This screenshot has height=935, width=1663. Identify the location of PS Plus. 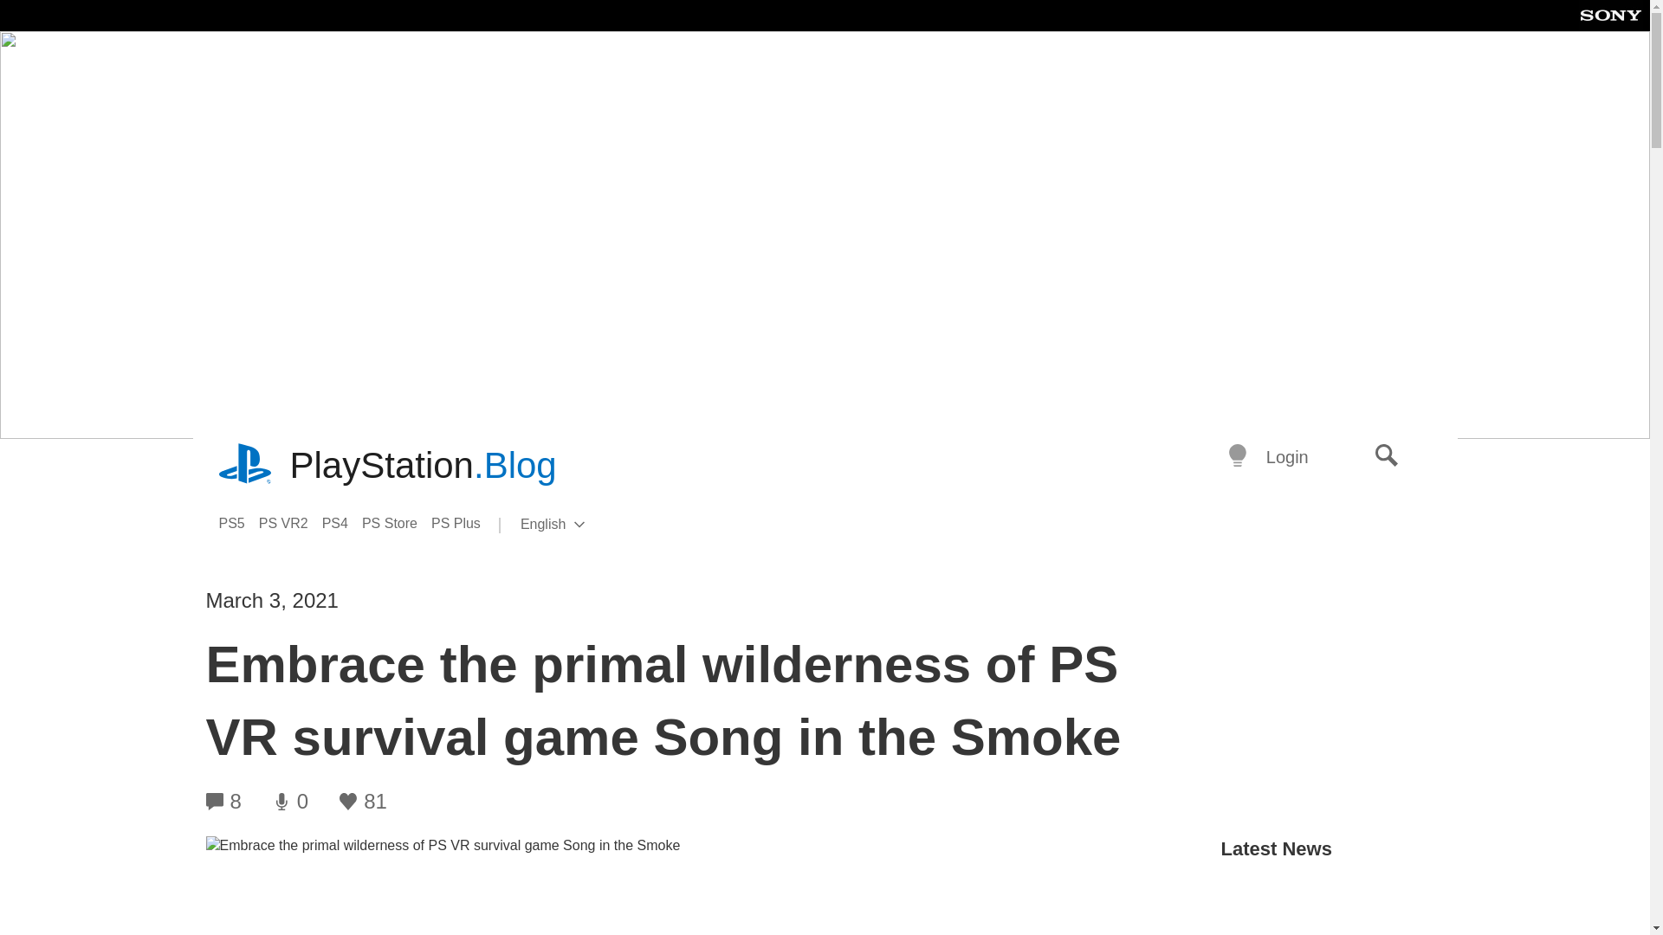
(463, 523).